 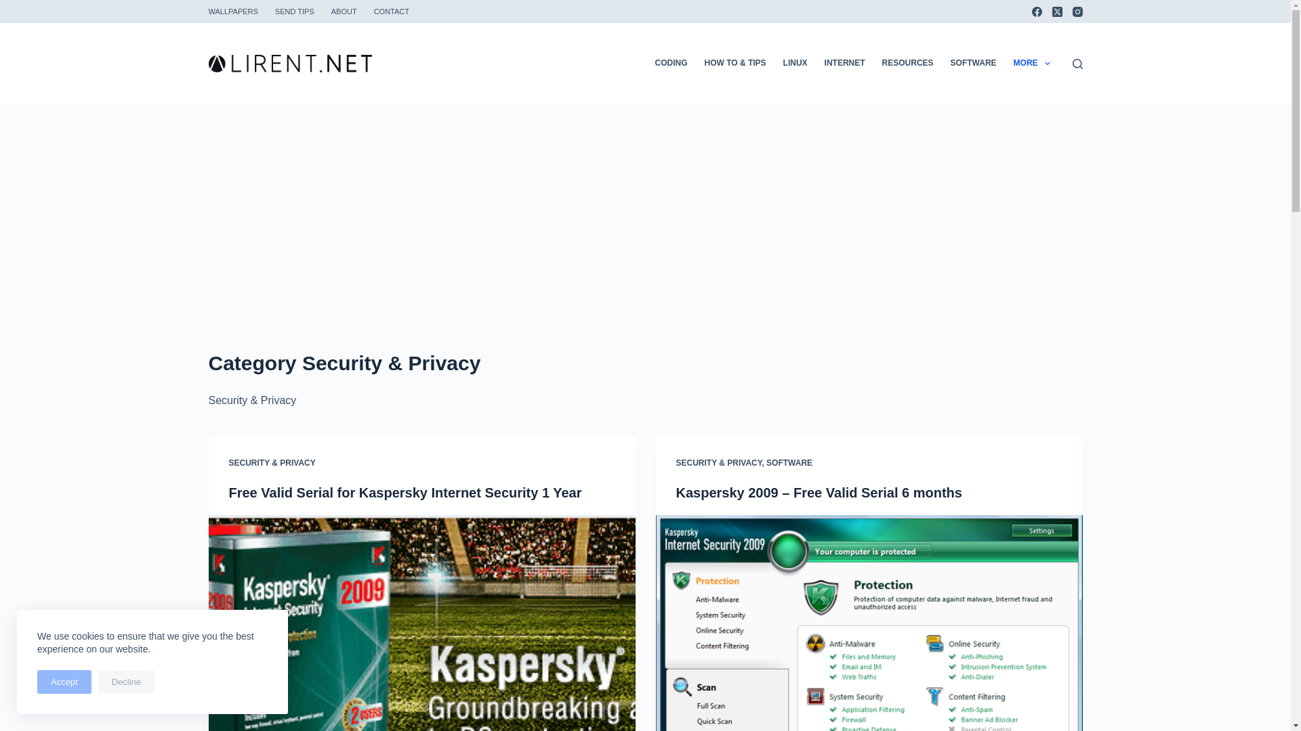 I want to click on Decline, so click(x=126, y=682).